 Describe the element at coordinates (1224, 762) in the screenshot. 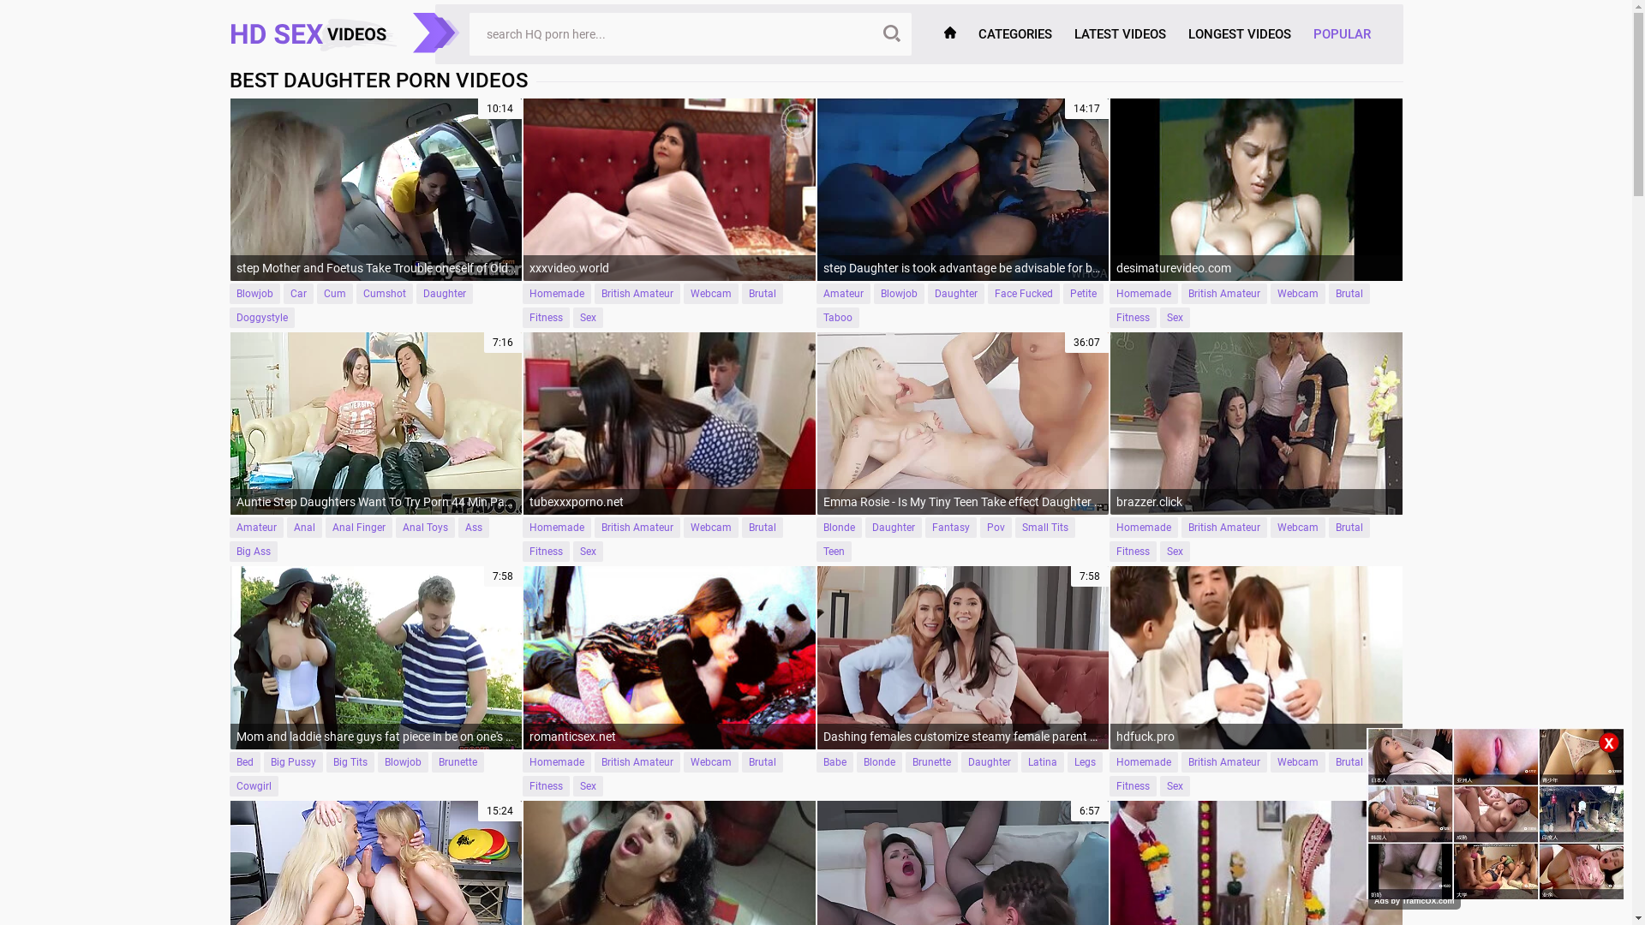

I see `British Amateur` at that location.